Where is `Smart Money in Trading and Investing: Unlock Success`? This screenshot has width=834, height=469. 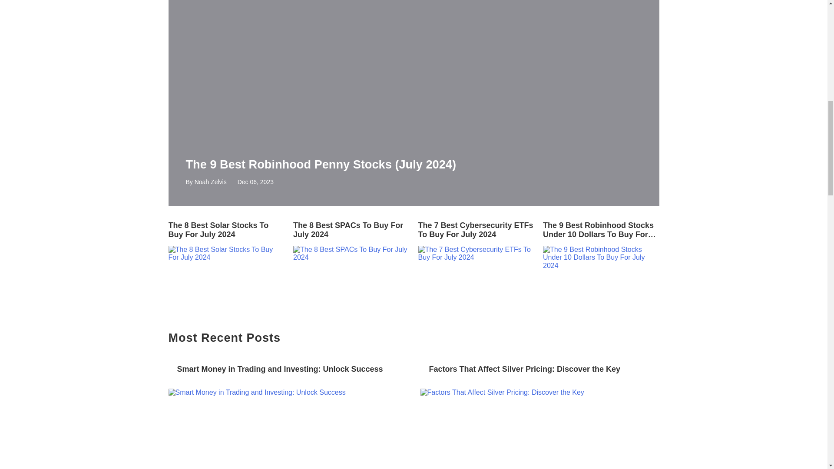
Smart Money in Trading and Investing: Unlock Success is located at coordinates (288, 369).